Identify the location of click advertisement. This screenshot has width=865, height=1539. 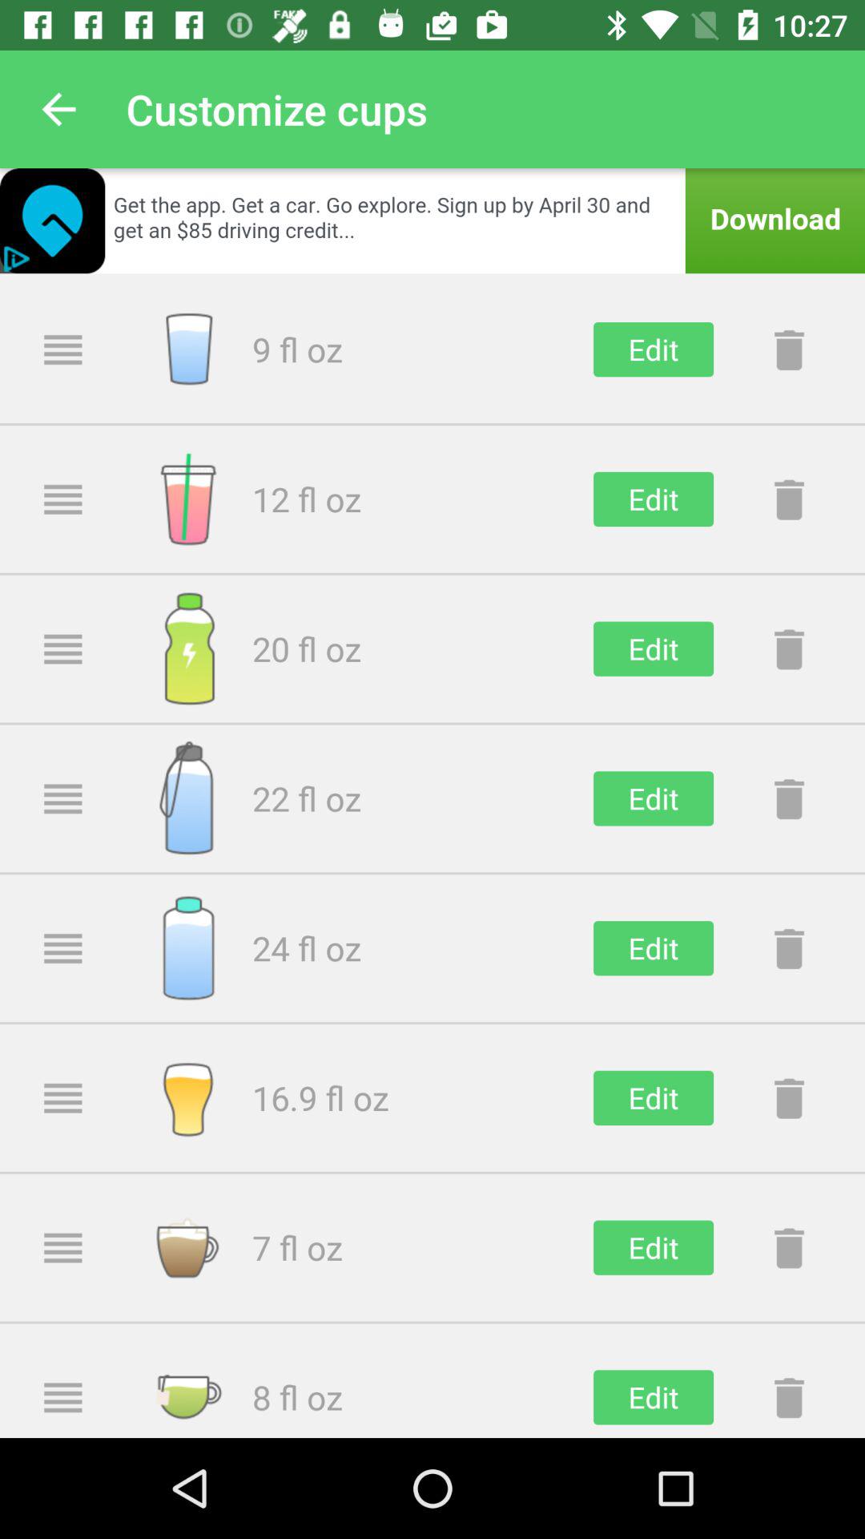
(432, 221).